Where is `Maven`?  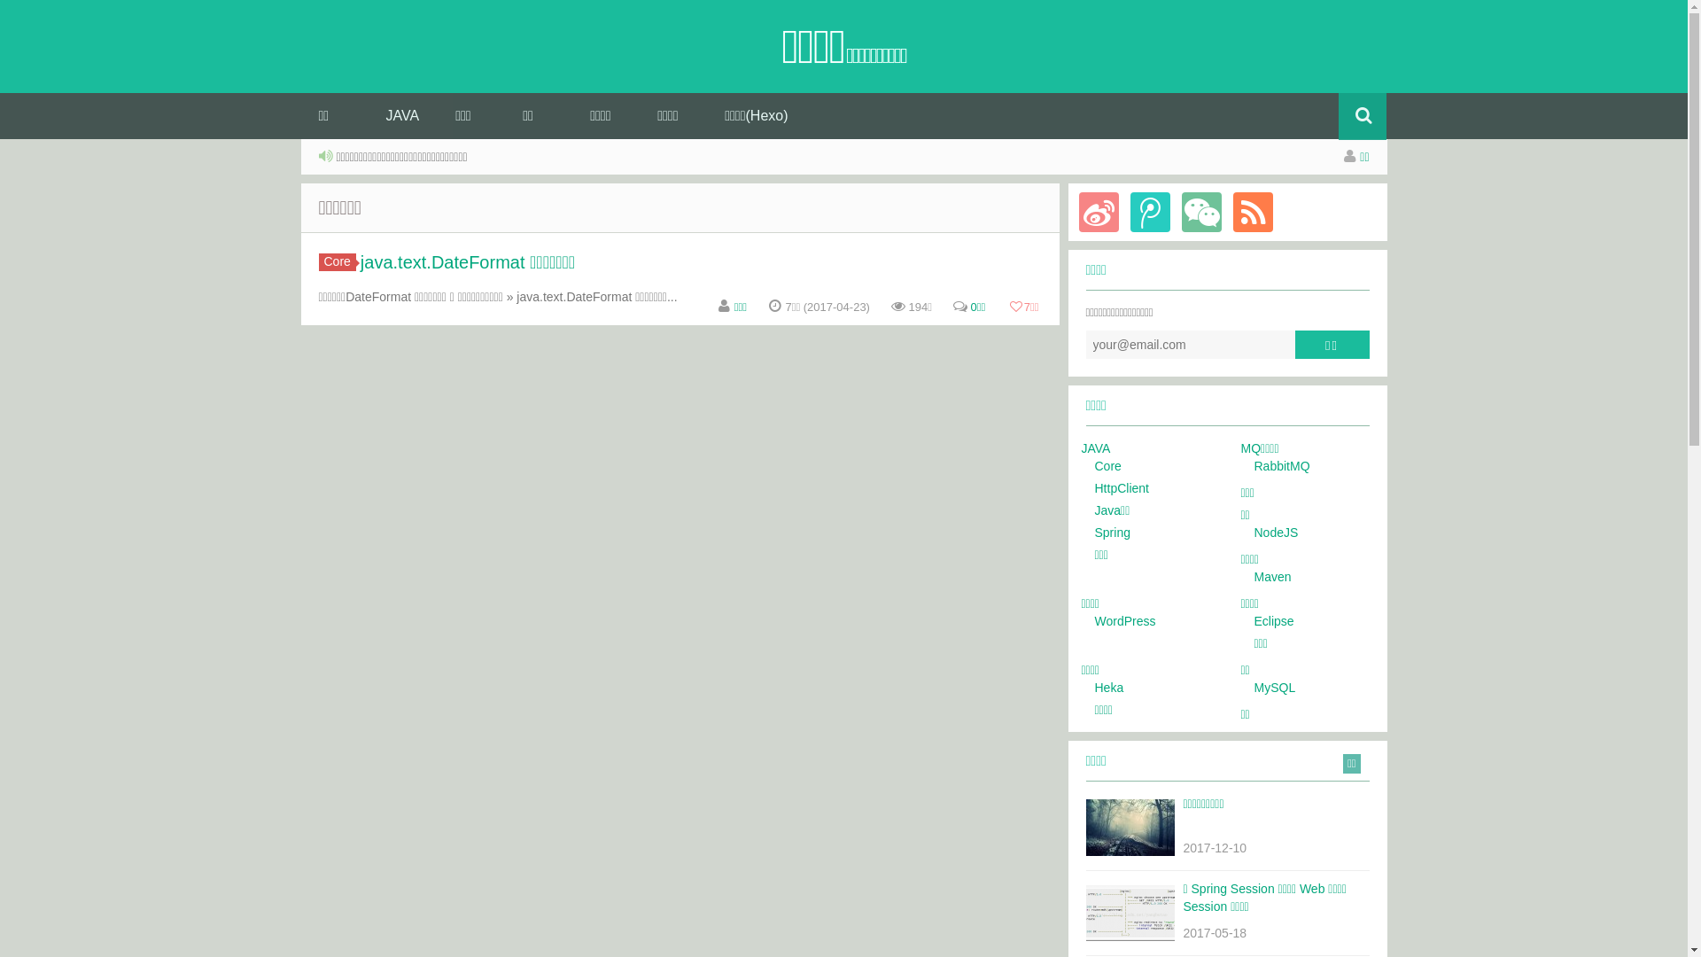
Maven is located at coordinates (1273, 577).